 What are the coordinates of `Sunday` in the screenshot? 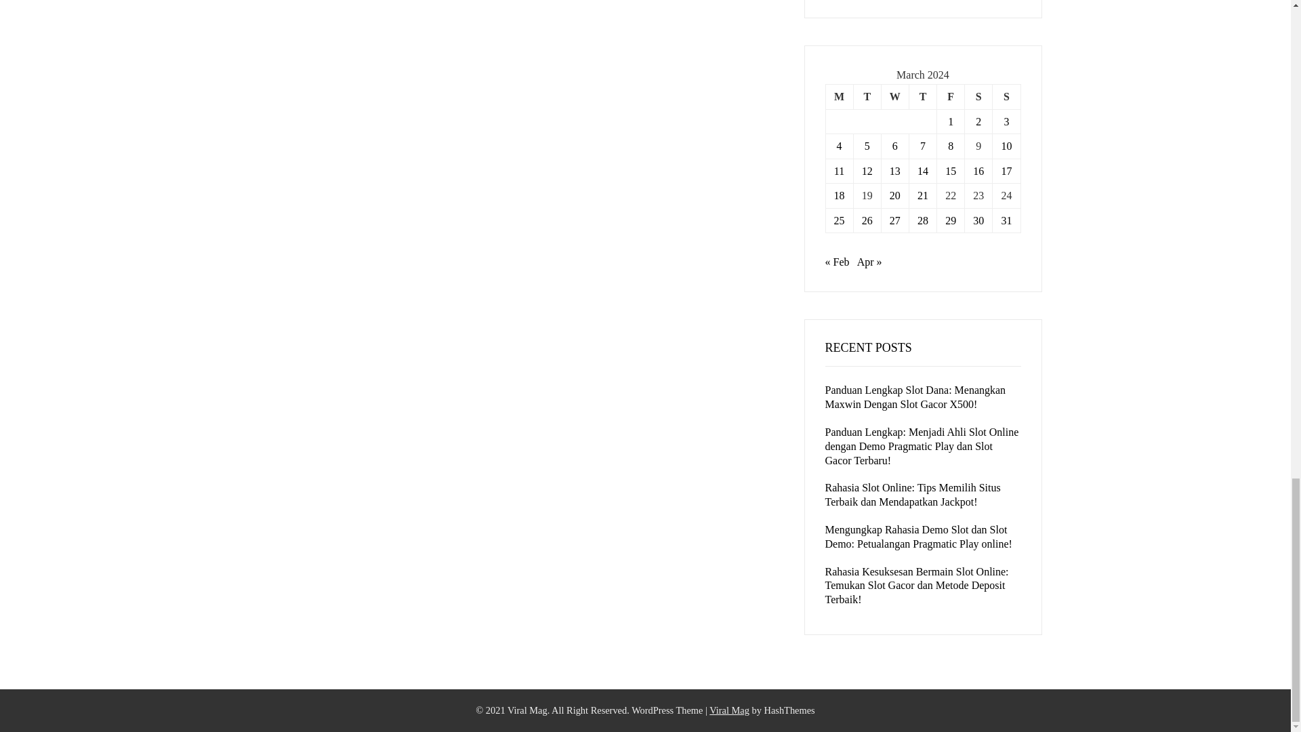 It's located at (1006, 96).